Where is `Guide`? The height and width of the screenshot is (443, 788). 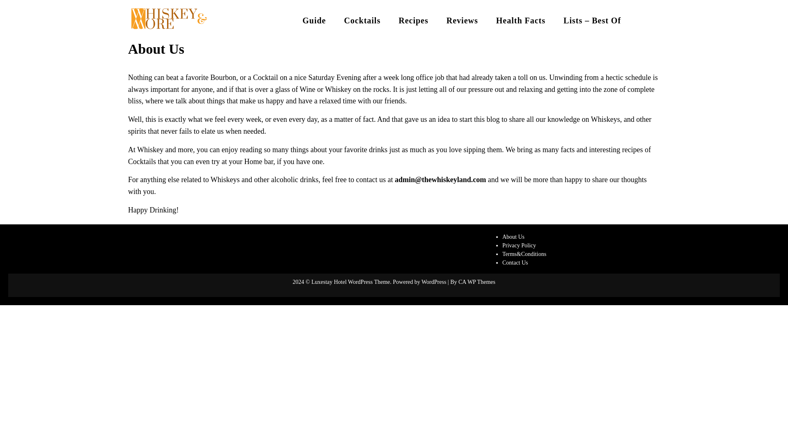
Guide is located at coordinates (314, 20).